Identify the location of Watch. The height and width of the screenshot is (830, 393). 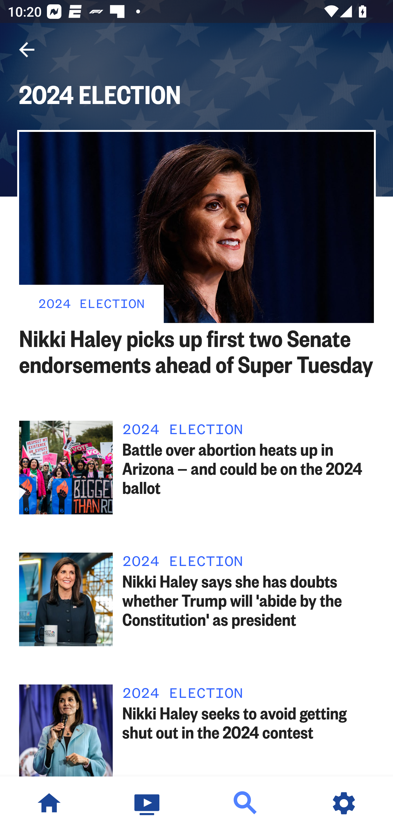
(147, 803).